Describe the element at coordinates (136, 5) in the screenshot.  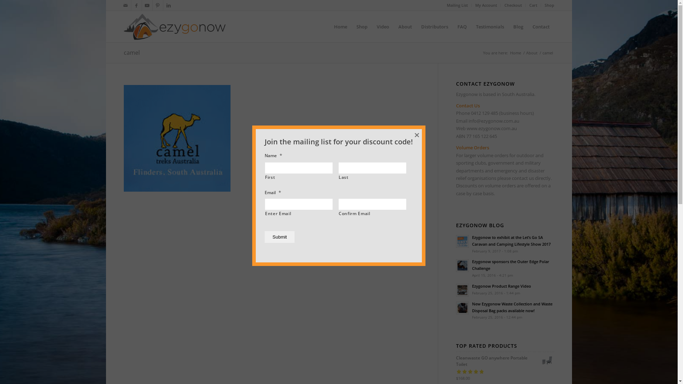
I see `Facebook` at that location.